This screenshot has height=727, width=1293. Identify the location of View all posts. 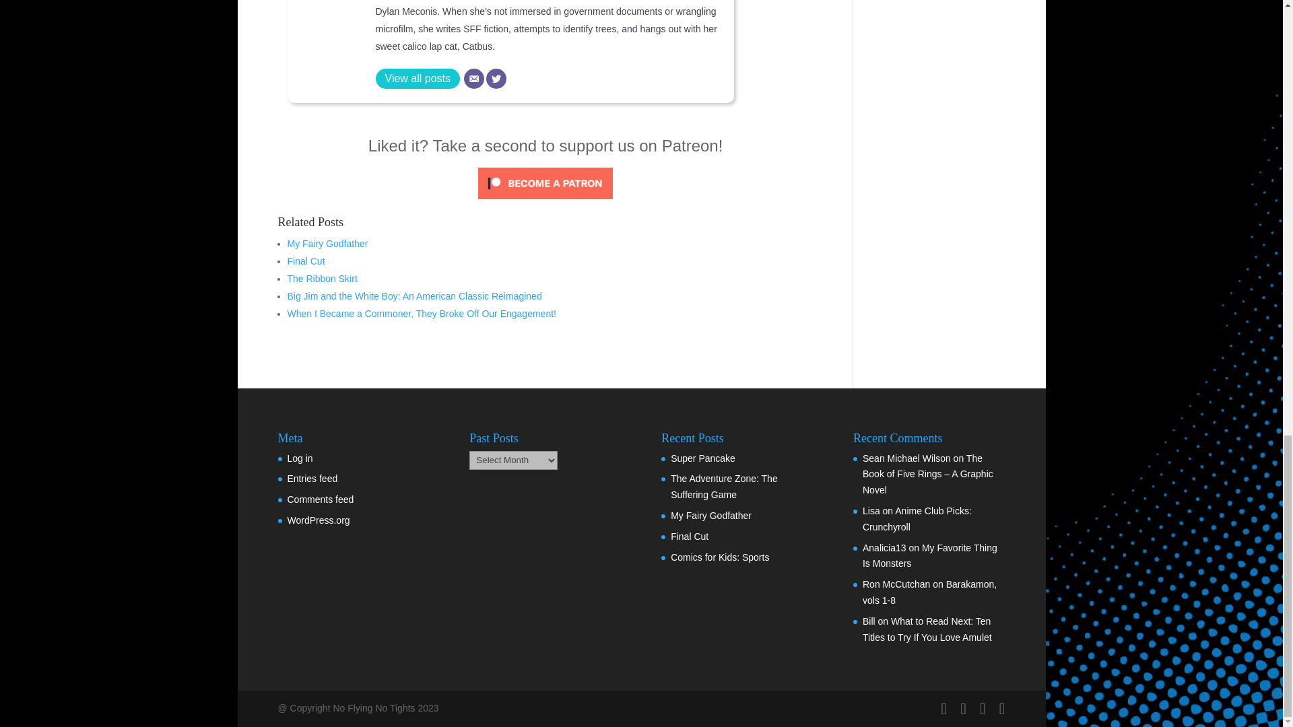
(418, 78).